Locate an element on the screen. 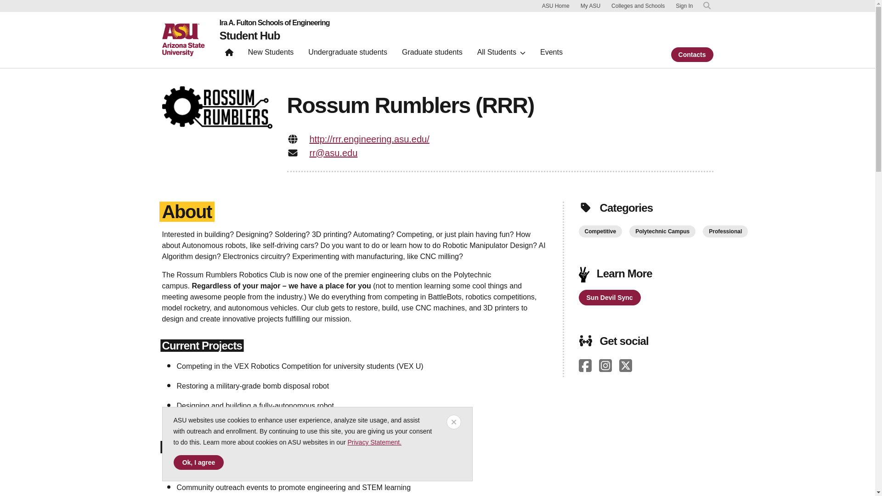  ASU home page is located at coordinates (183, 39).